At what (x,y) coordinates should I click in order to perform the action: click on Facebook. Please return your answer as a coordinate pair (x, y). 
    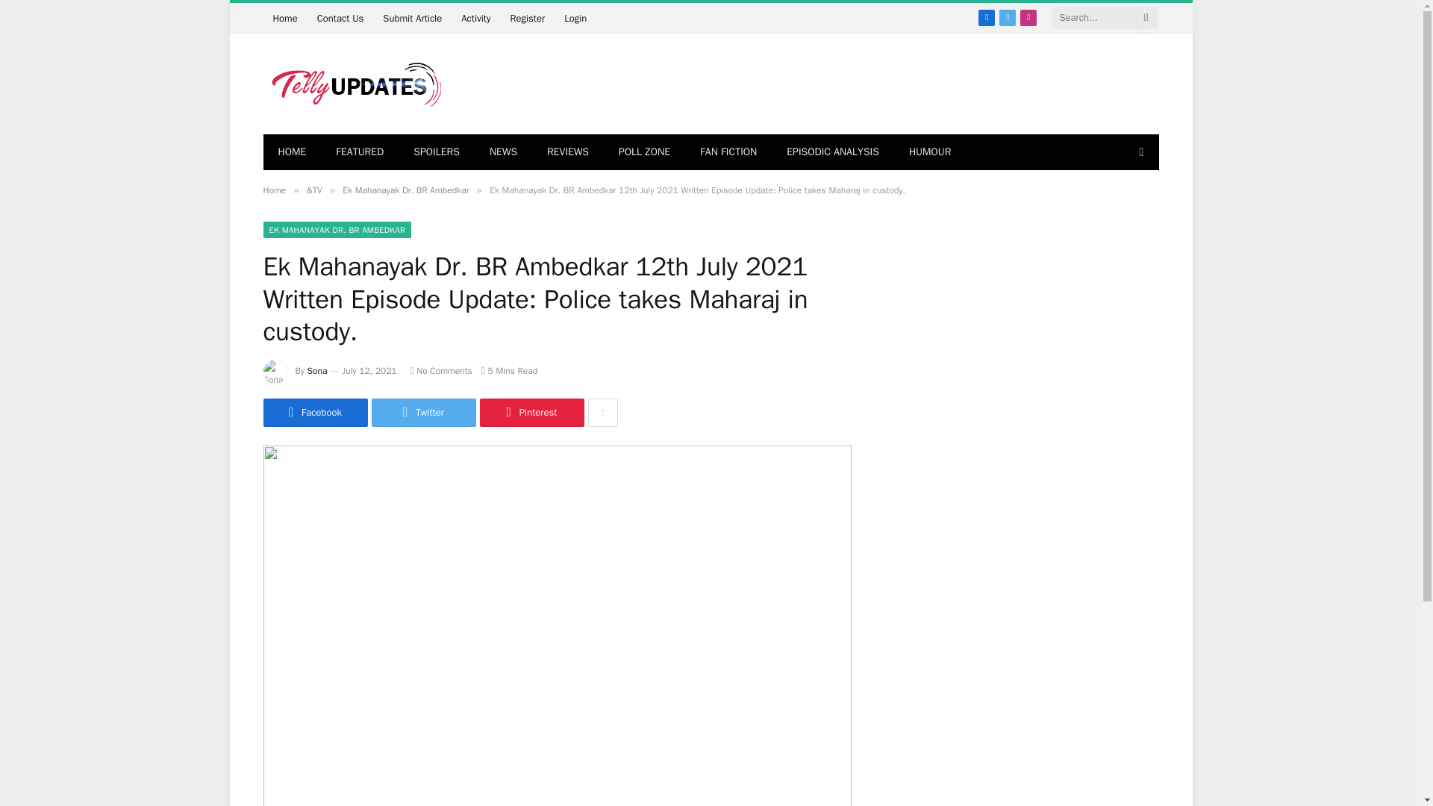
    Looking at the image, I should click on (987, 17).